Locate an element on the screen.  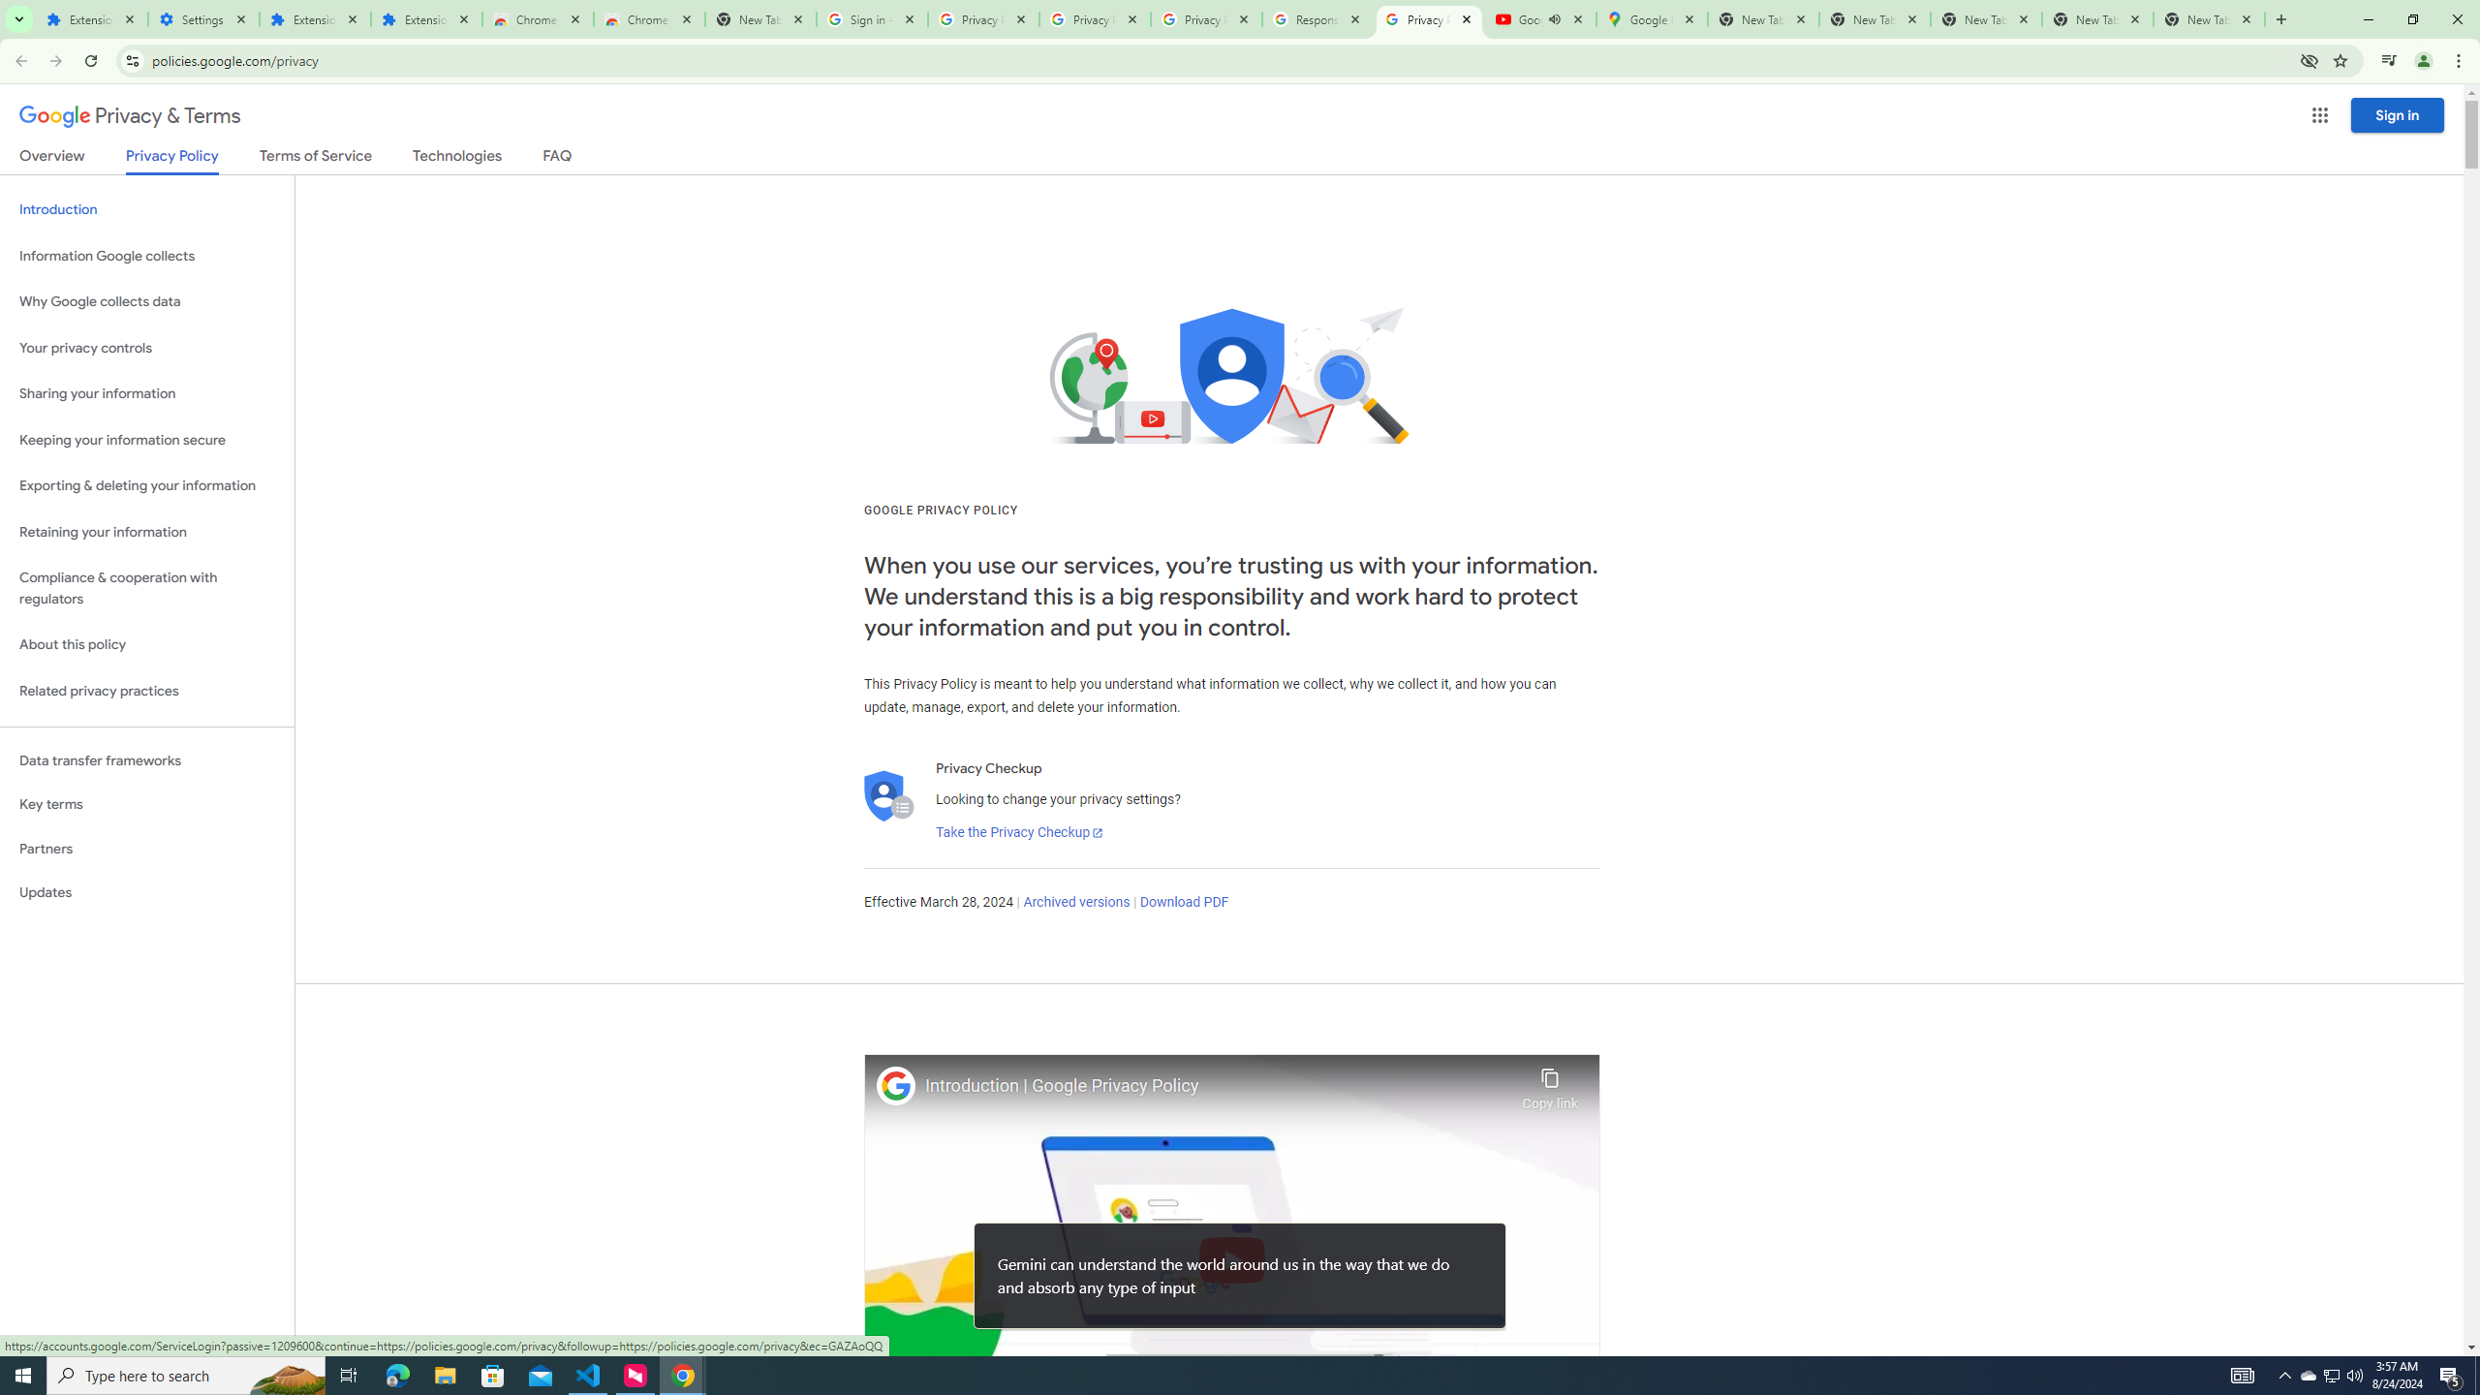
Sign in is located at coordinates (2398, 114).